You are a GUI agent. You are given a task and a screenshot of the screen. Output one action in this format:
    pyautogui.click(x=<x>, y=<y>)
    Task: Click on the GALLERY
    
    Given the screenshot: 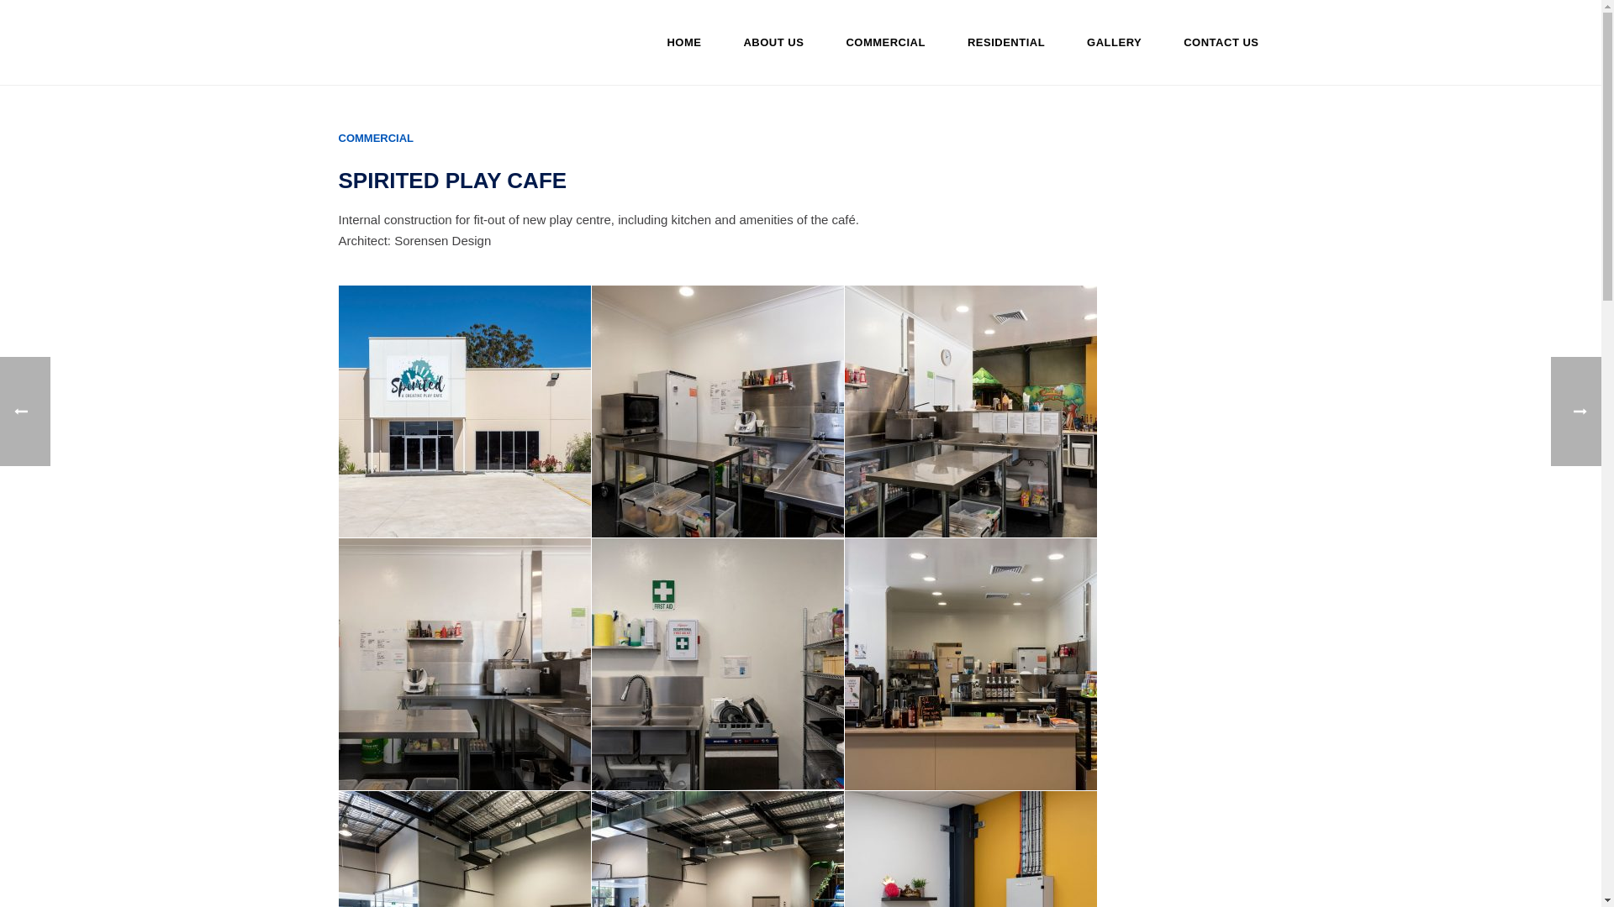 What is the action you would take?
    pyautogui.click(x=1115, y=42)
    